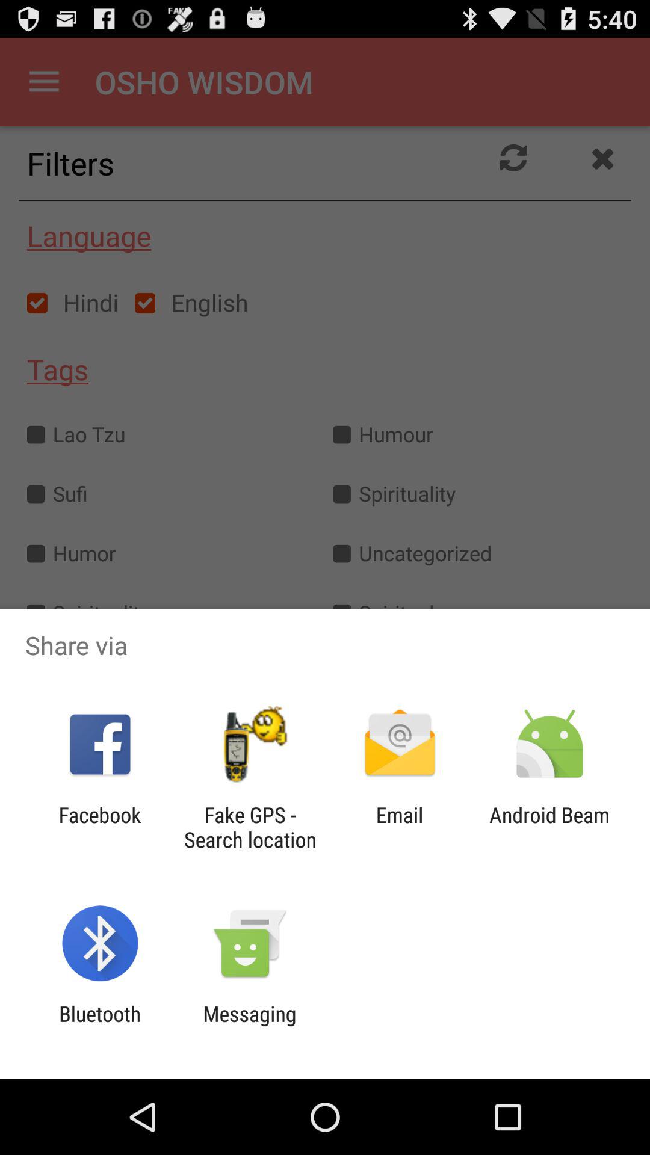  Describe the element at coordinates (249, 1026) in the screenshot. I see `open messaging app` at that location.